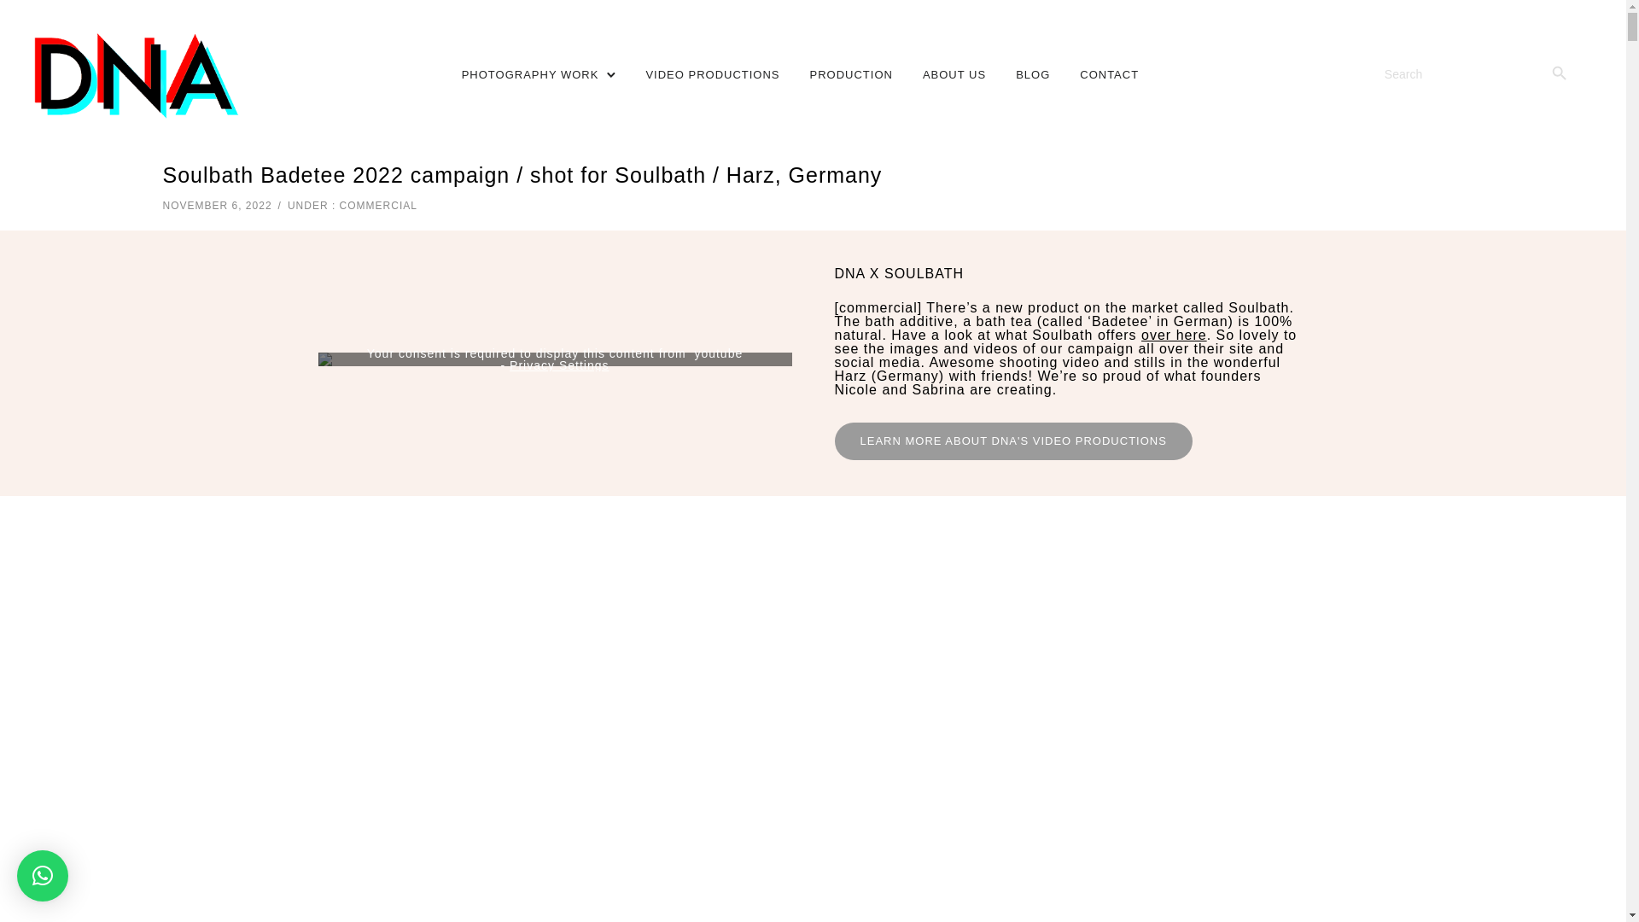 This screenshot has width=1639, height=922. I want to click on Blog, so click(1033, 74).